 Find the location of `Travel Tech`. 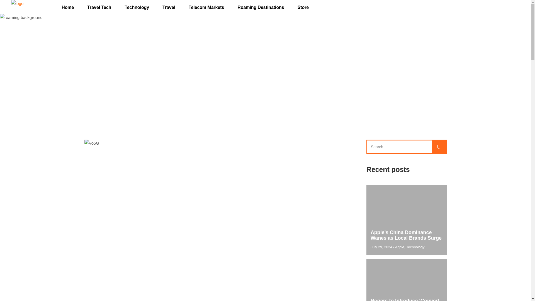

Travel Tech is located at coordinates (99, 7).